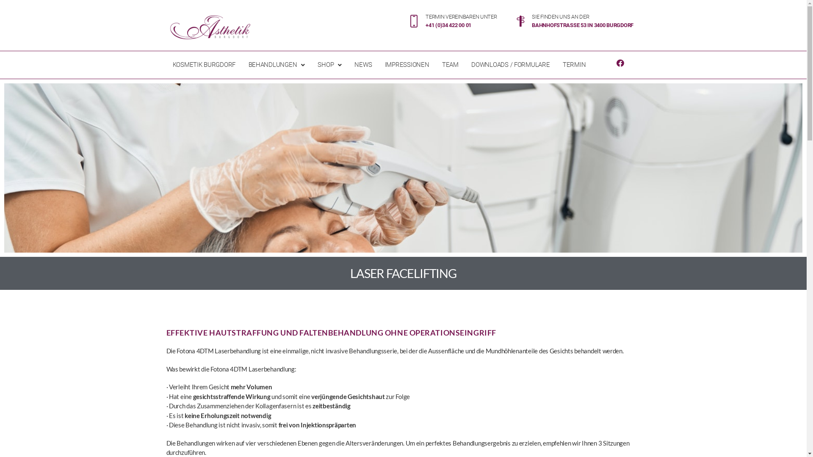  Describe the element at coordinates (329, 65) in the screenshot. I see `SHOP` at that location.